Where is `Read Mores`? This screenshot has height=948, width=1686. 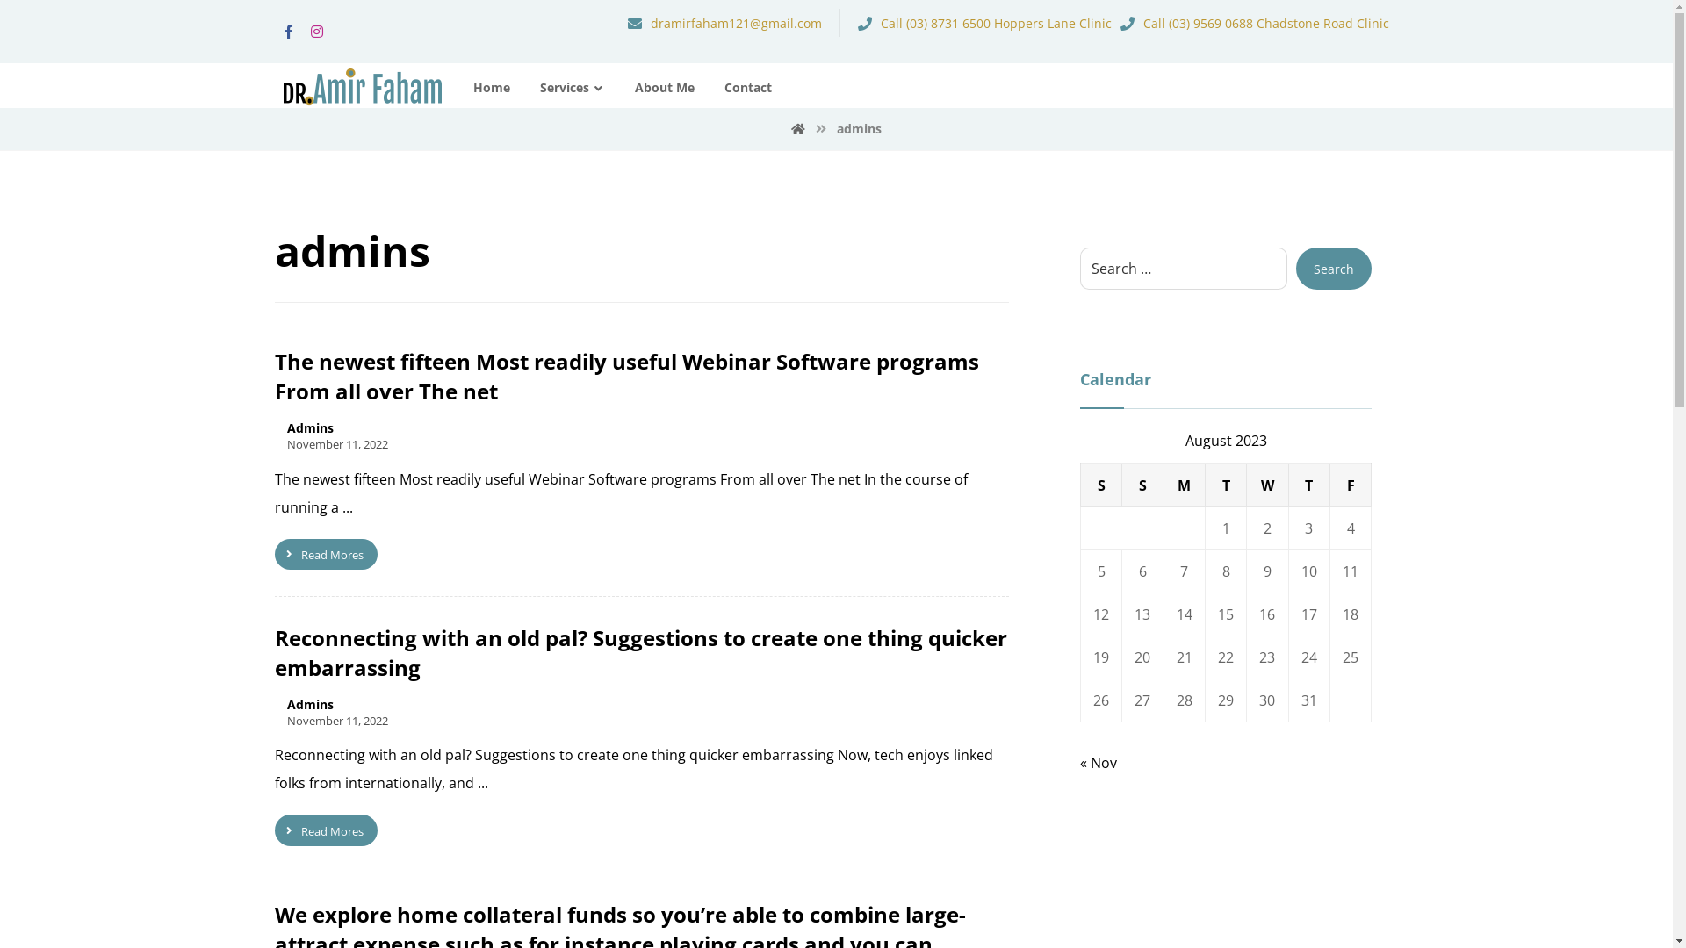
Read Mores is located at coordinates (325, 830).